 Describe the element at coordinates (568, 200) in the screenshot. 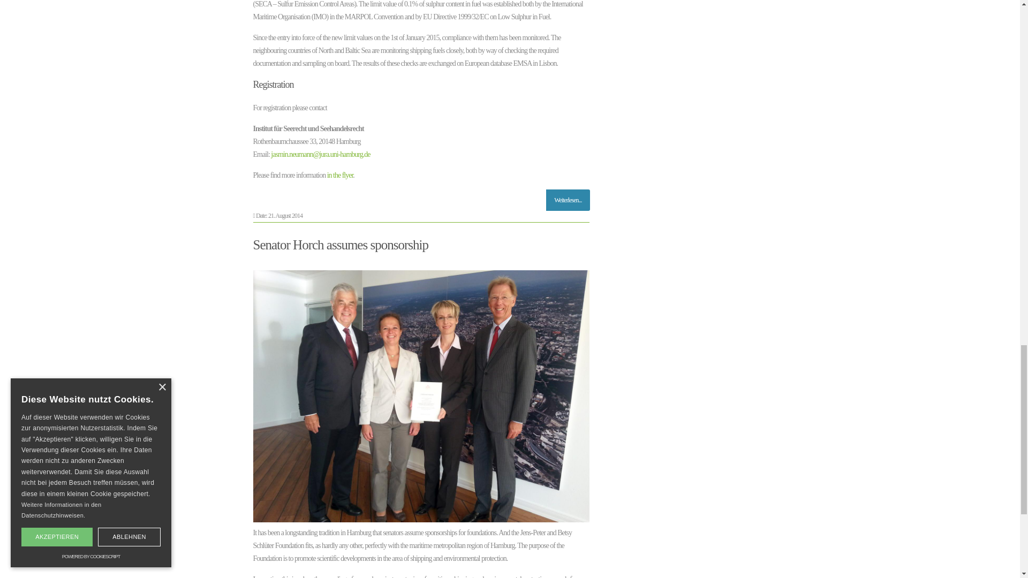

I see `Weiterlesen...` at that location.